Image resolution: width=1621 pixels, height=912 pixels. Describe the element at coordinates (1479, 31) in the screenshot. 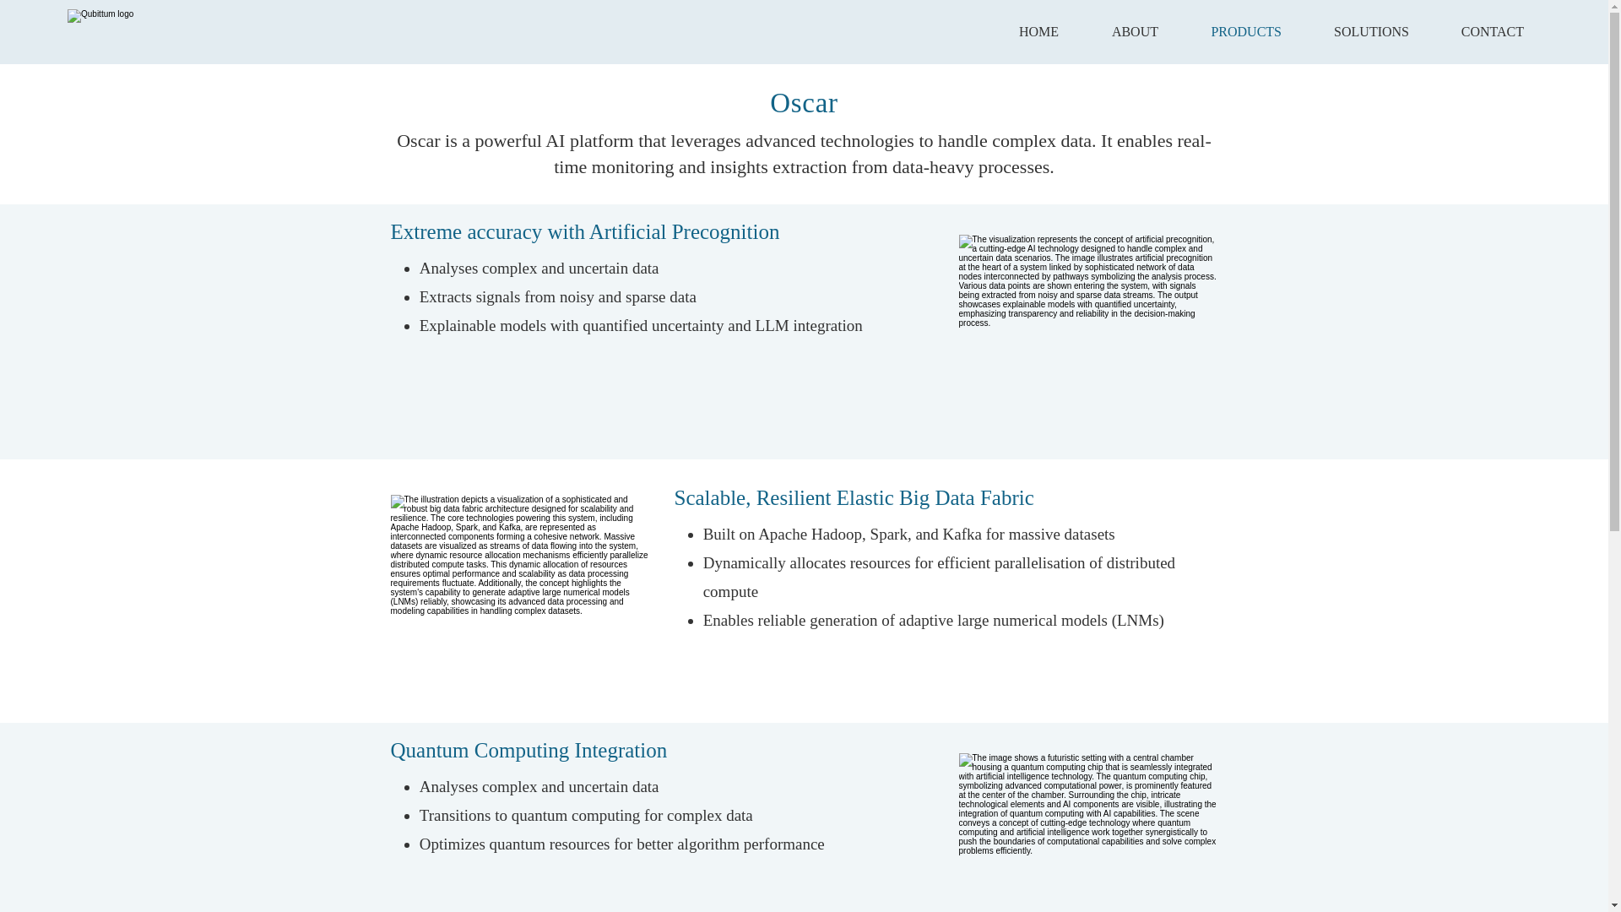

I see `CONTACT` at that location.